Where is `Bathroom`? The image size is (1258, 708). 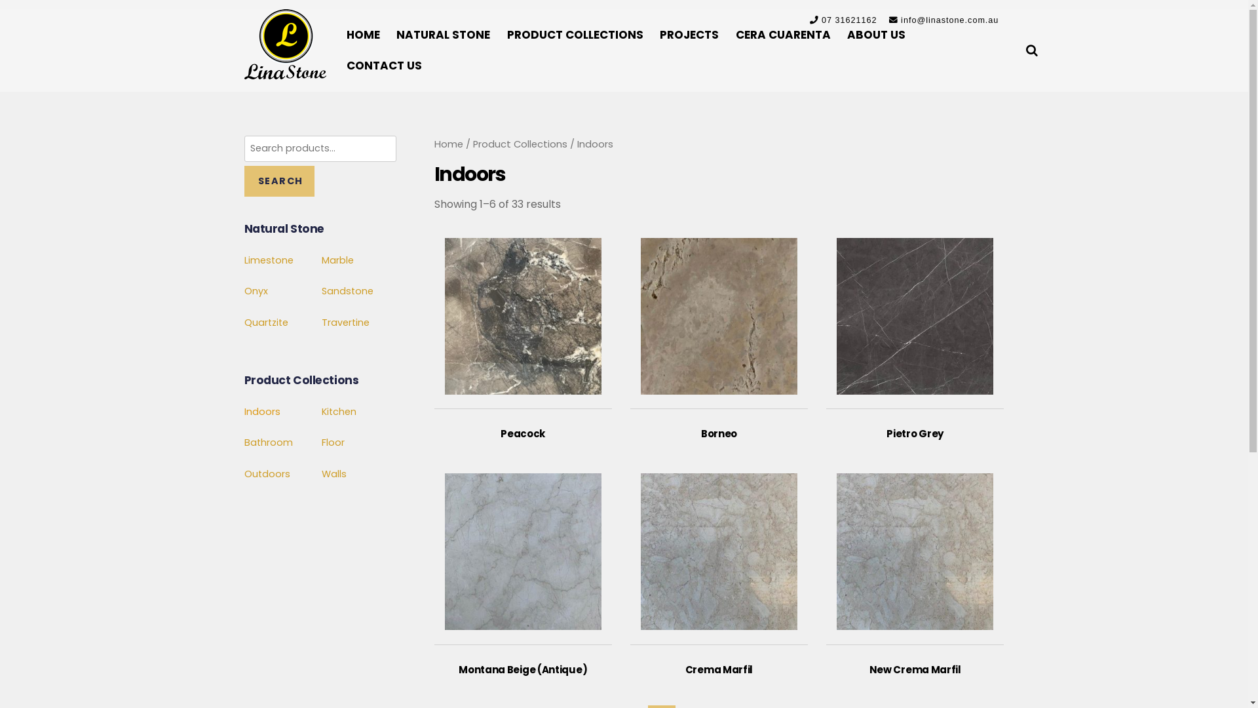
Bathroom is located at coordinates (268, 442).